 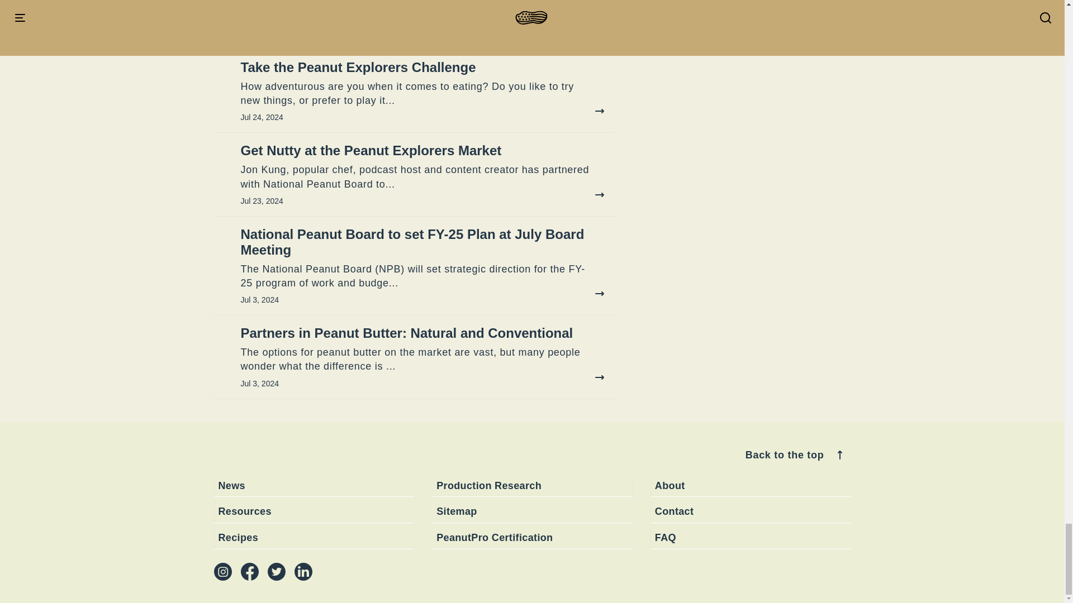 I want to click on Sitemap, so click(x=532, y=512).